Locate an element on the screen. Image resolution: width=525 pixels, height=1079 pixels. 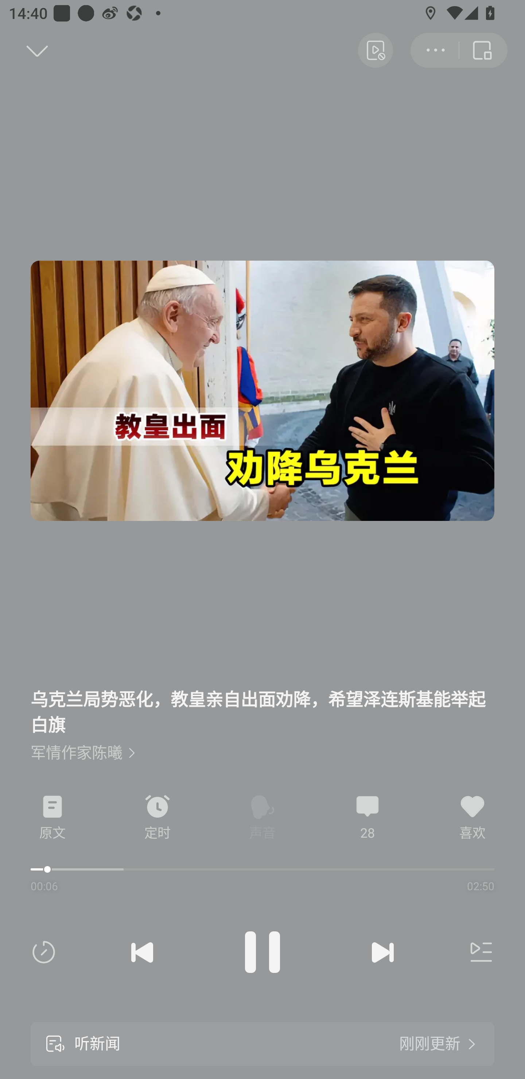
定时，按钮 定时 is located at coordinates (157, 818).